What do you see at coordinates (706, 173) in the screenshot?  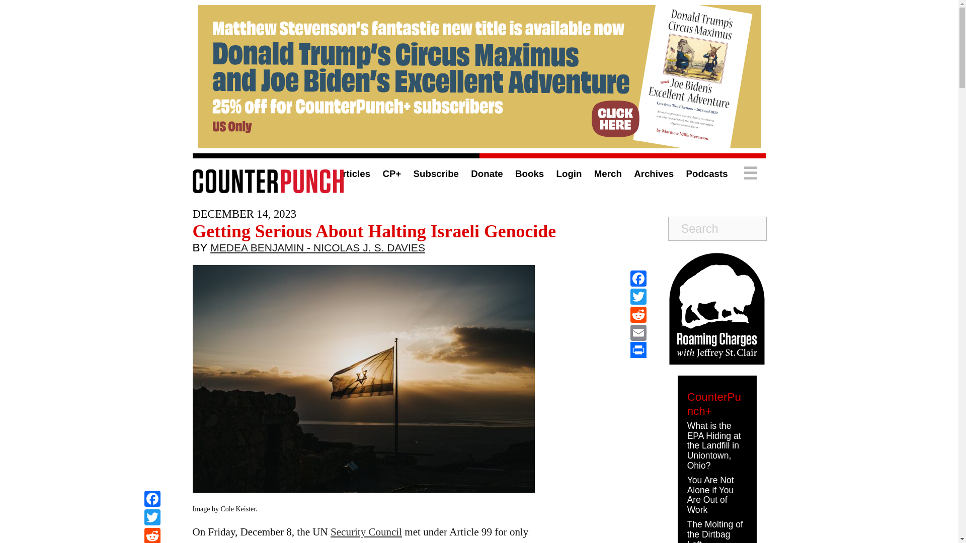 I see `Podcasts` at bounding box center [706, 173].